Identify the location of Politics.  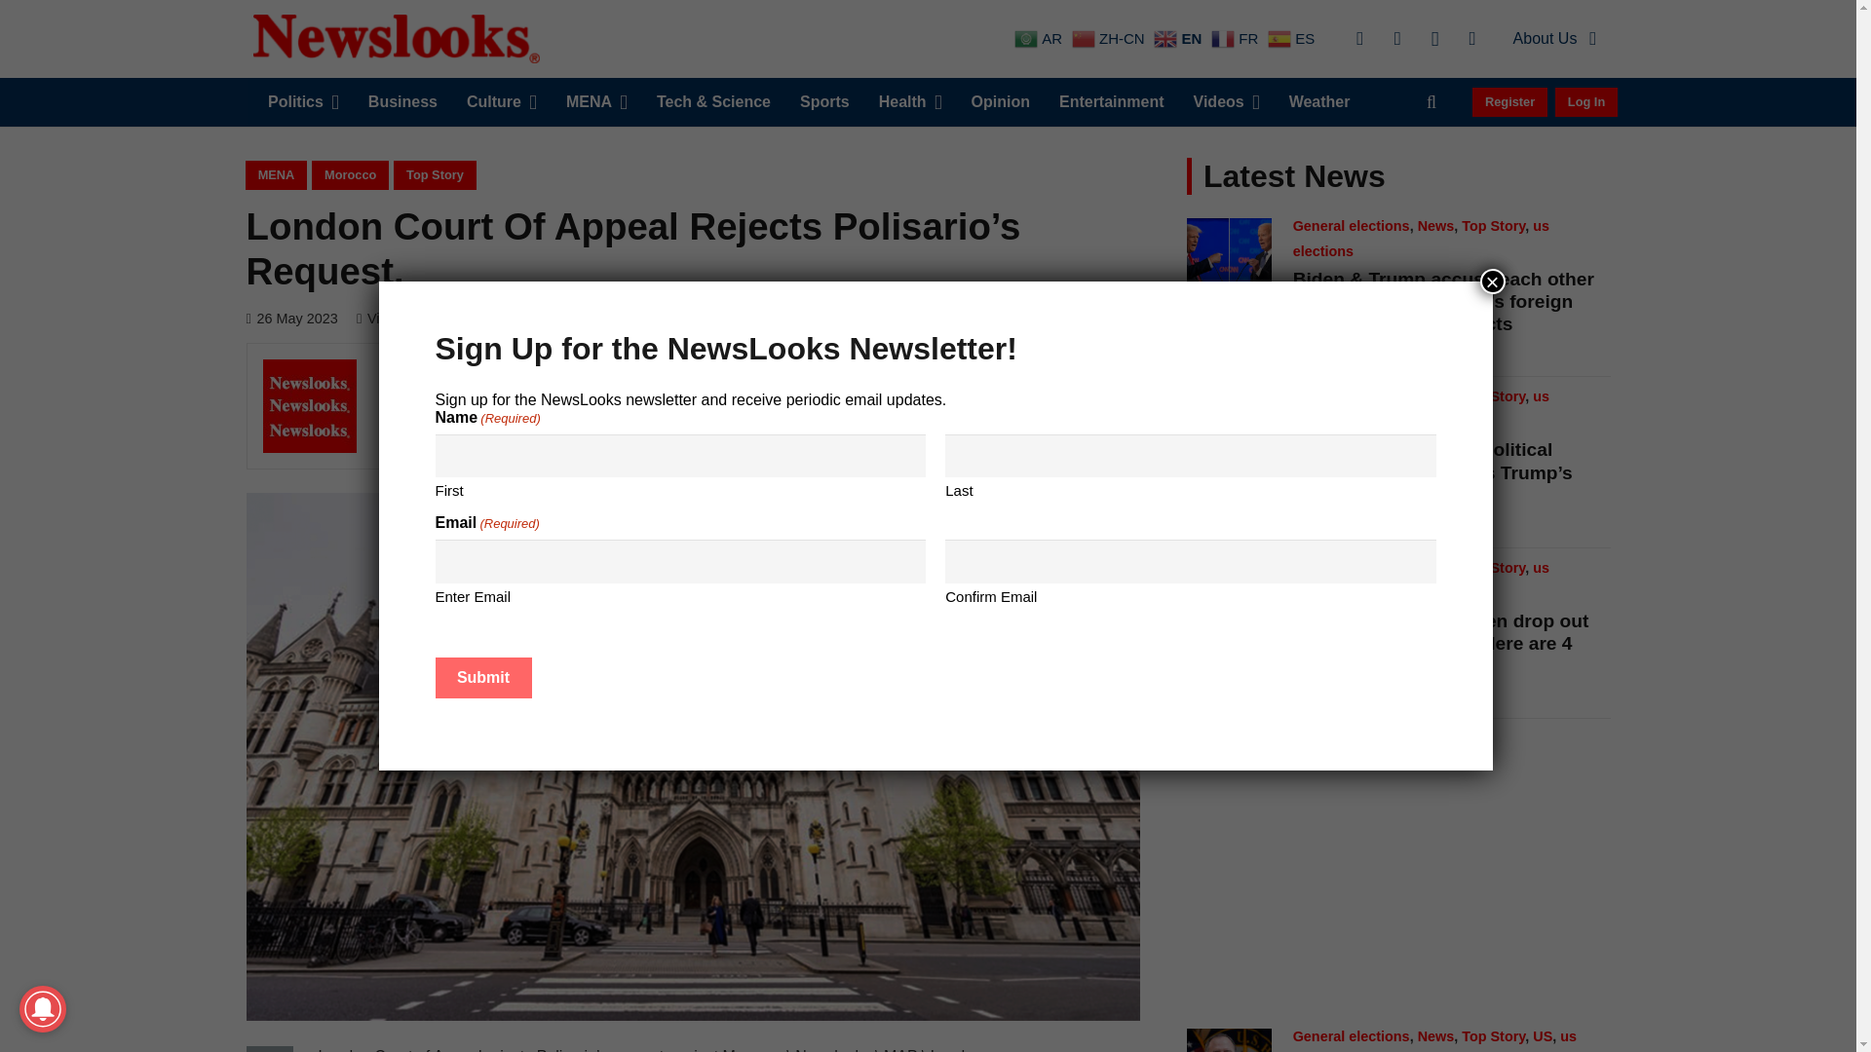
(302, 101).